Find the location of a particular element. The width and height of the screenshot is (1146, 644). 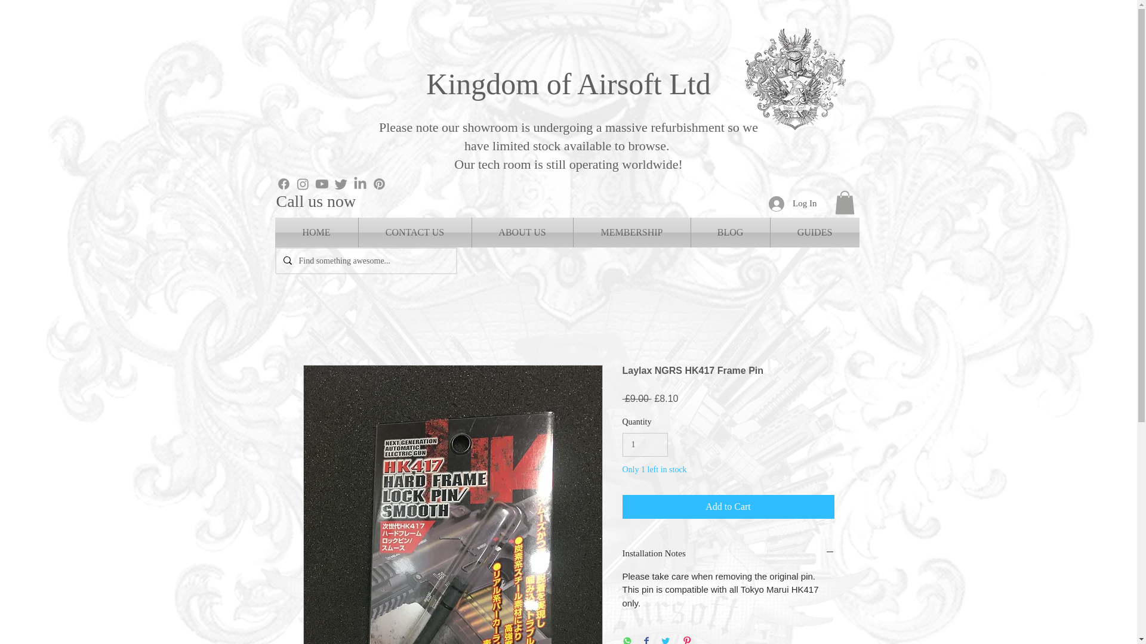

Wanna go home! is located at coordinates (796, 77).